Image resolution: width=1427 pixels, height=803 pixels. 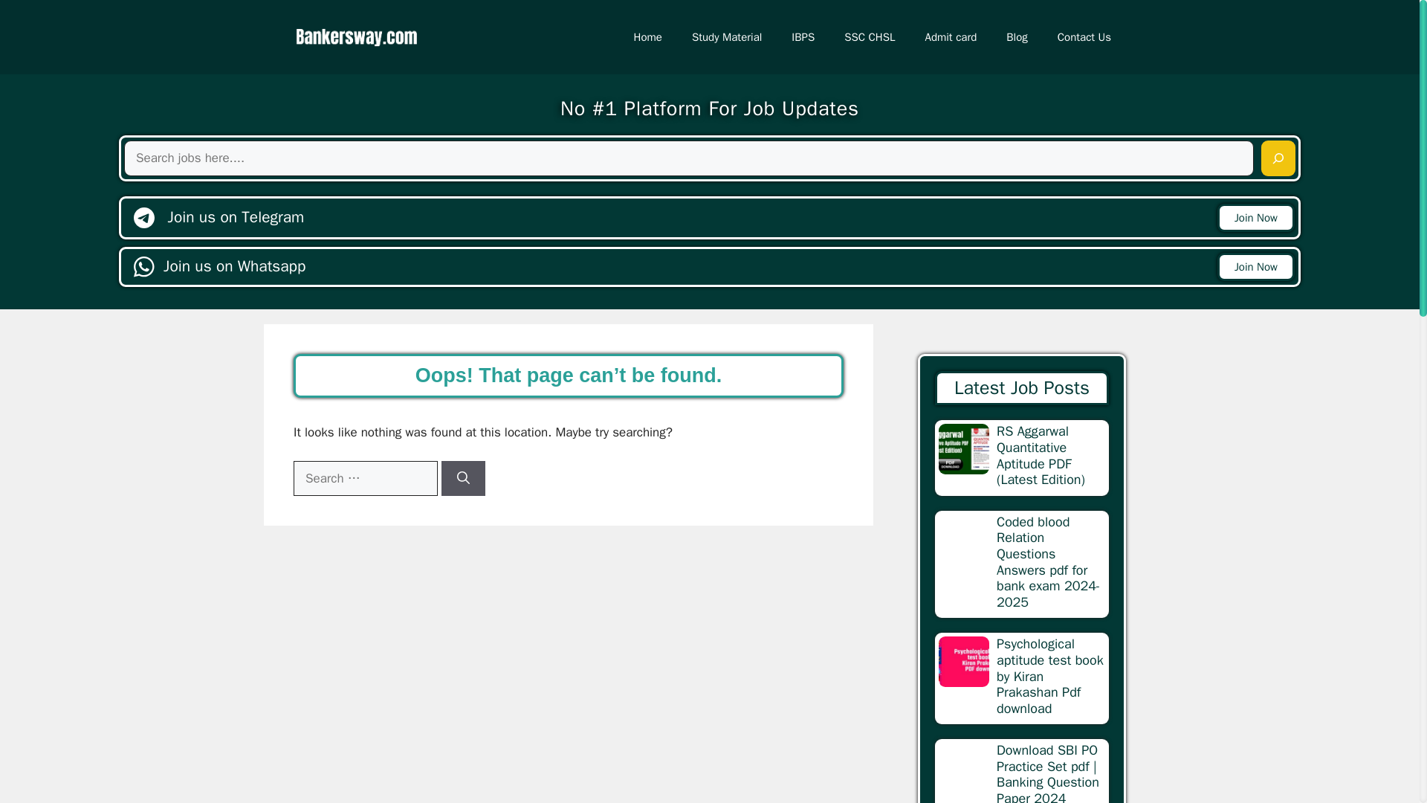 I want to click on Contact Us, so click(x=1084, y=37).